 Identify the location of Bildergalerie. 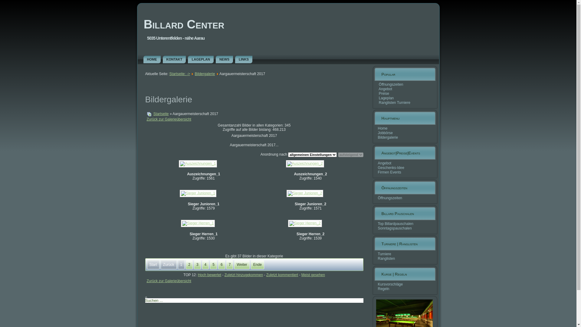
(205, 74).